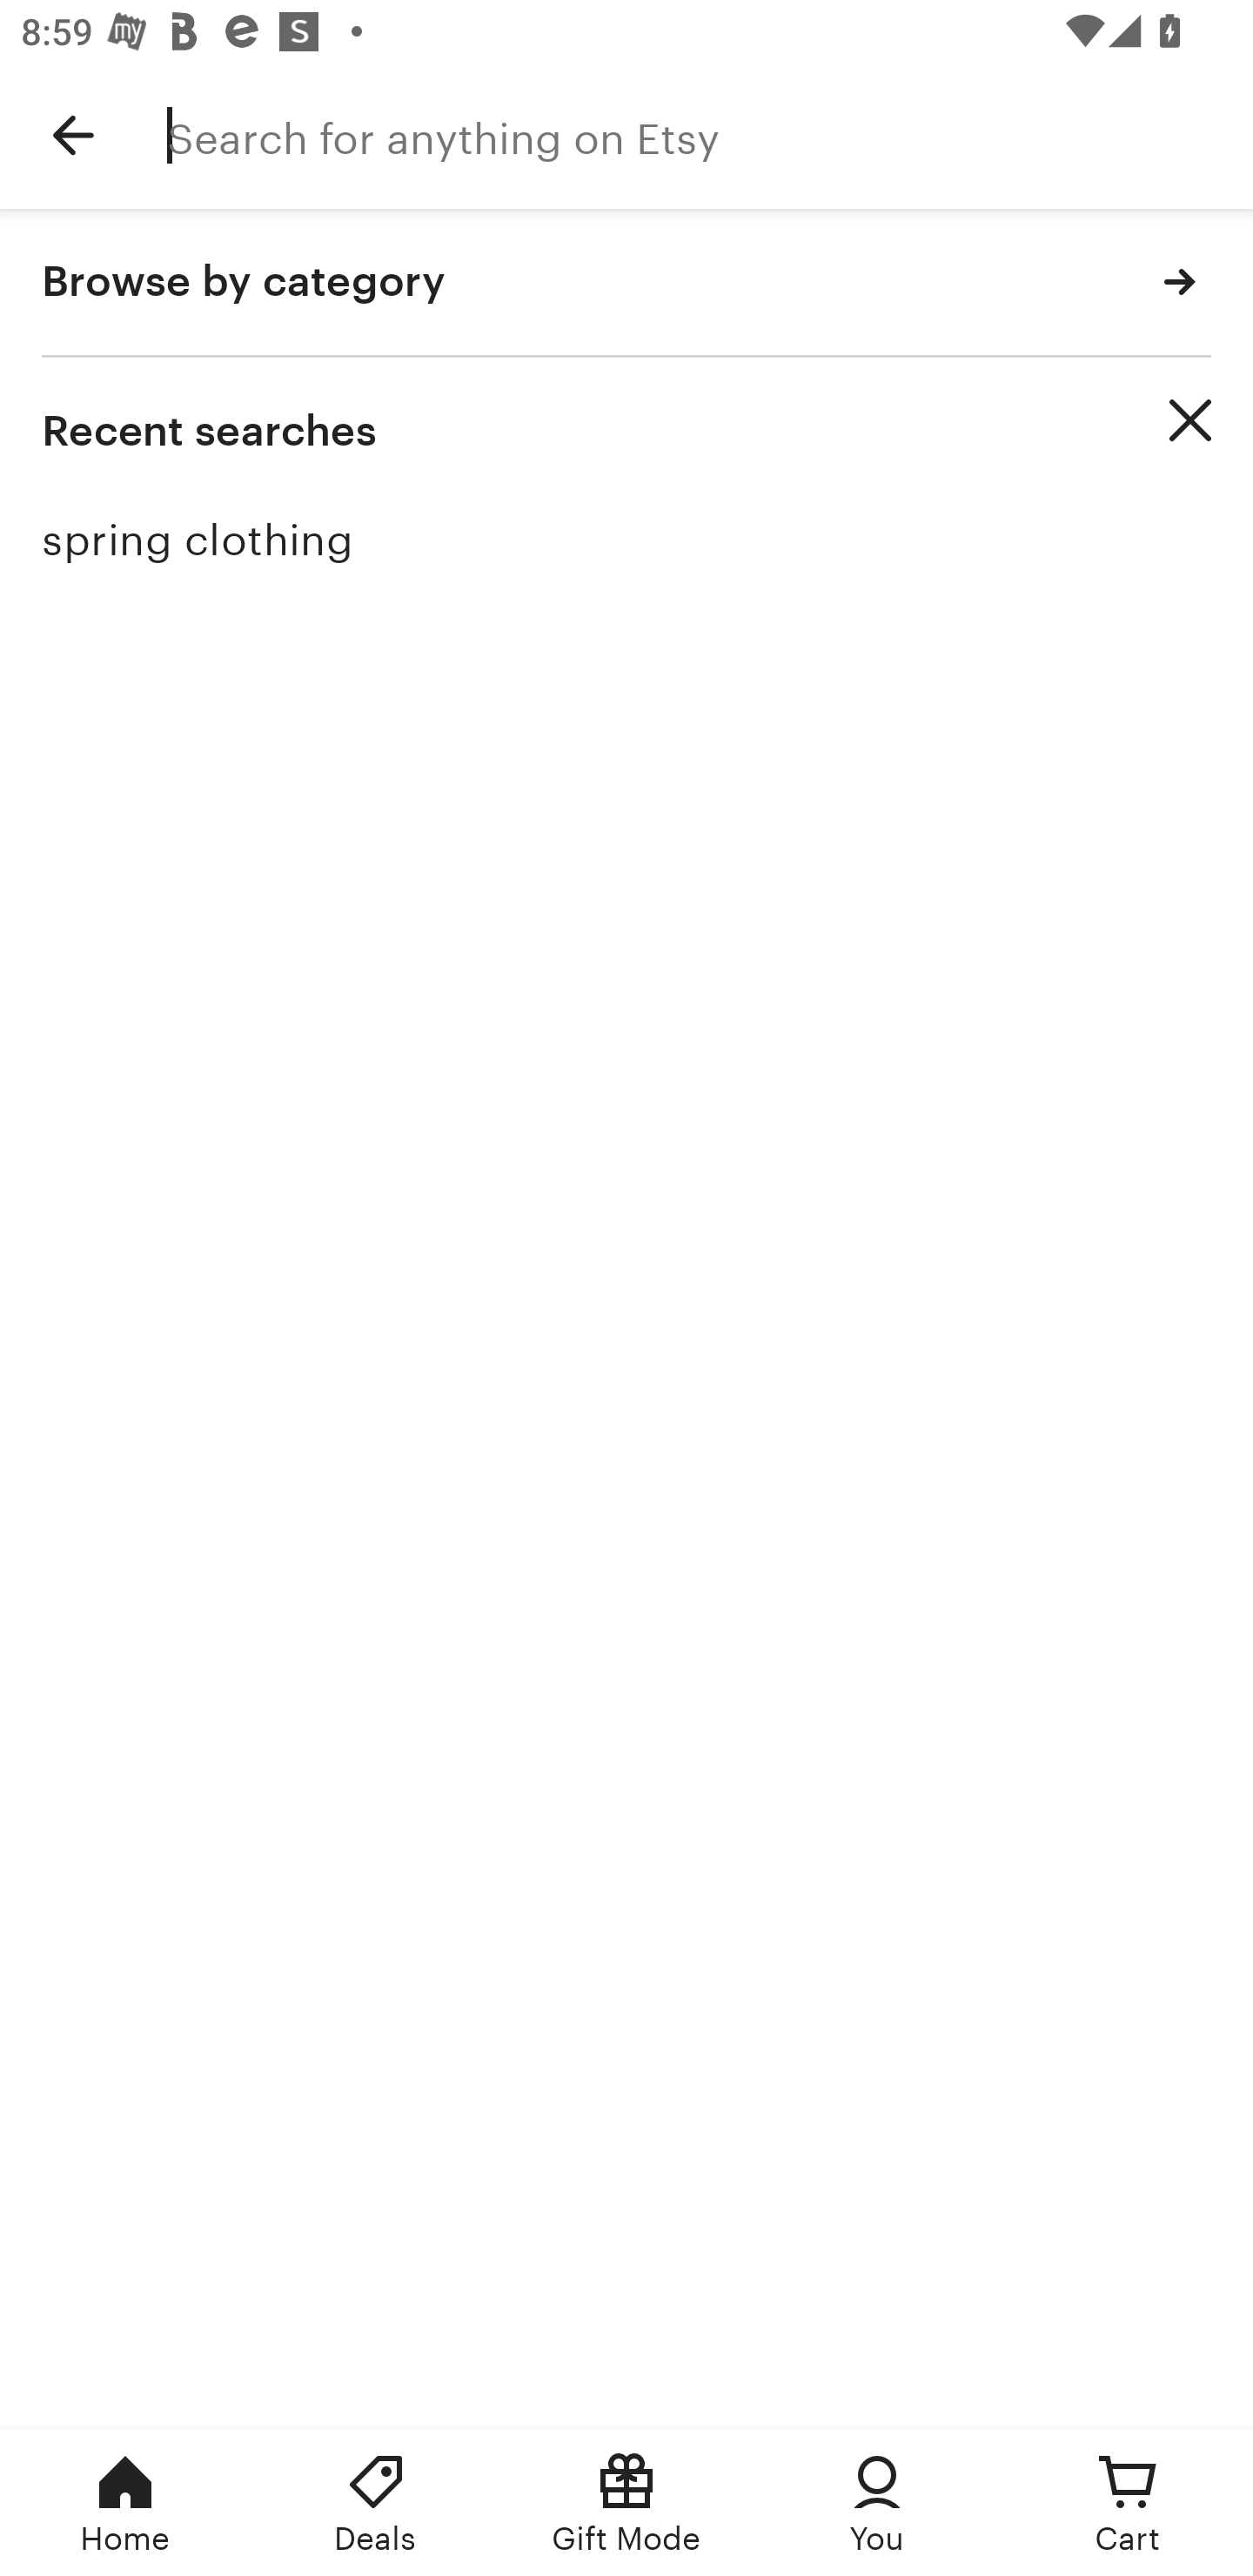  Describe the element at coordinates (877, 2503) in the screenshot. I see `You` at that location.